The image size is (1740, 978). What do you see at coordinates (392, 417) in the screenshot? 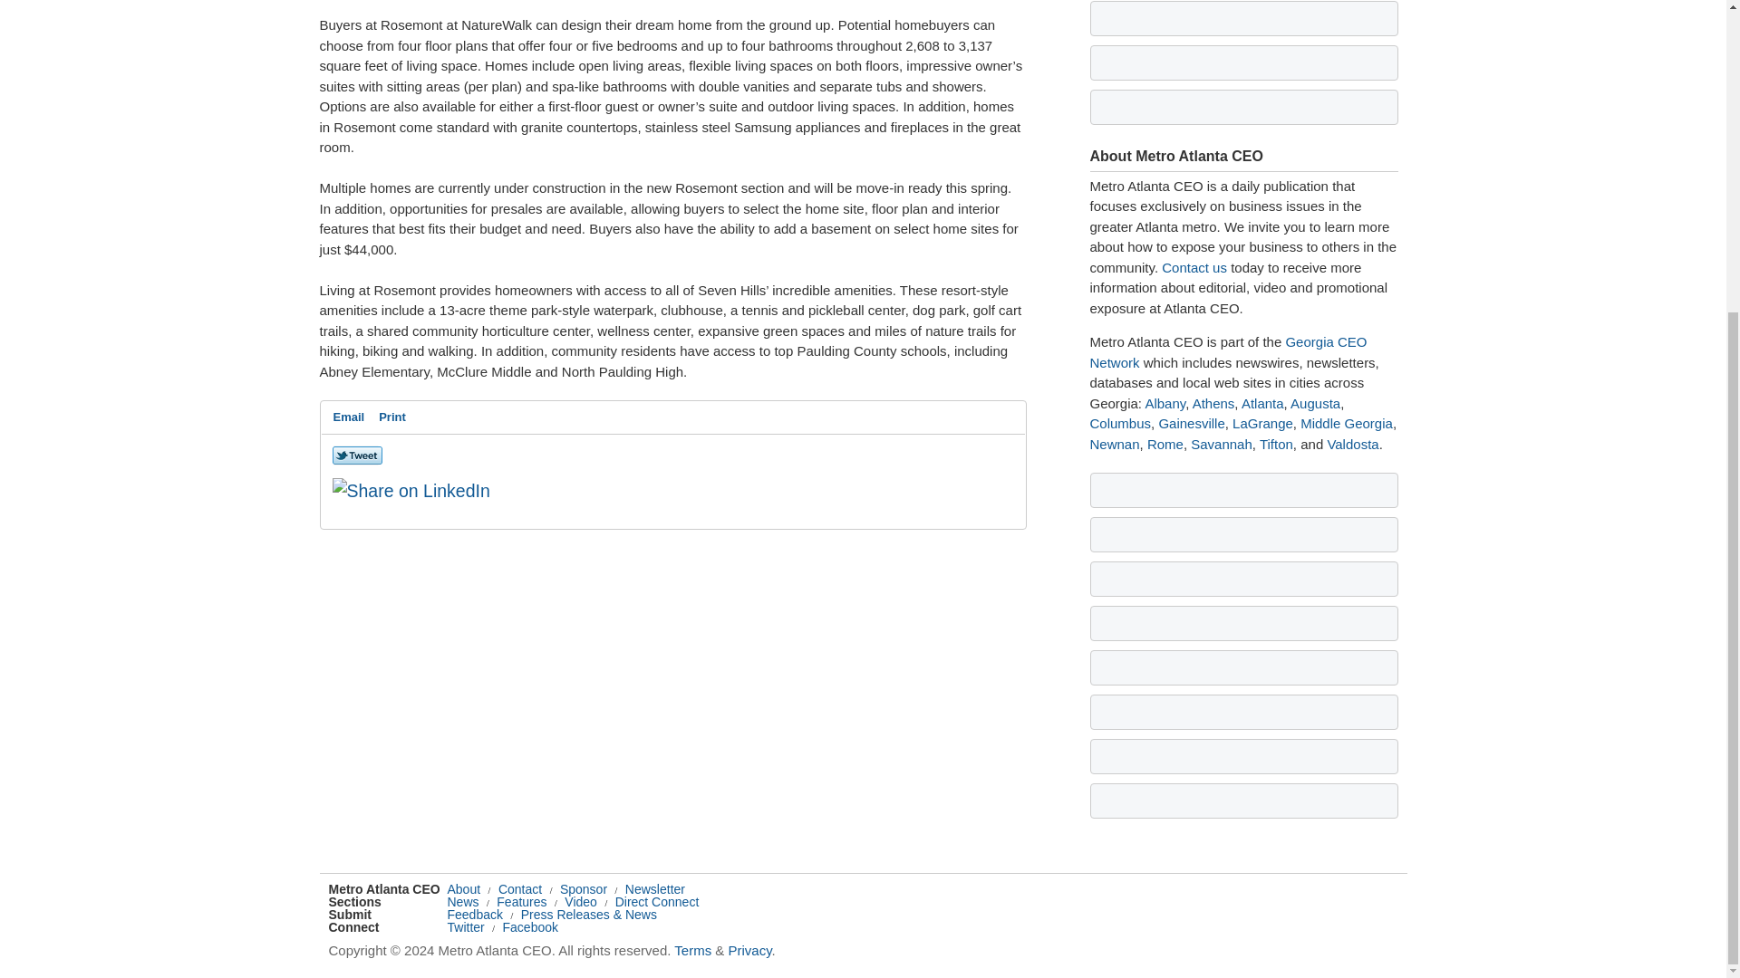
I see `Print` at bounding box center [392, 417].